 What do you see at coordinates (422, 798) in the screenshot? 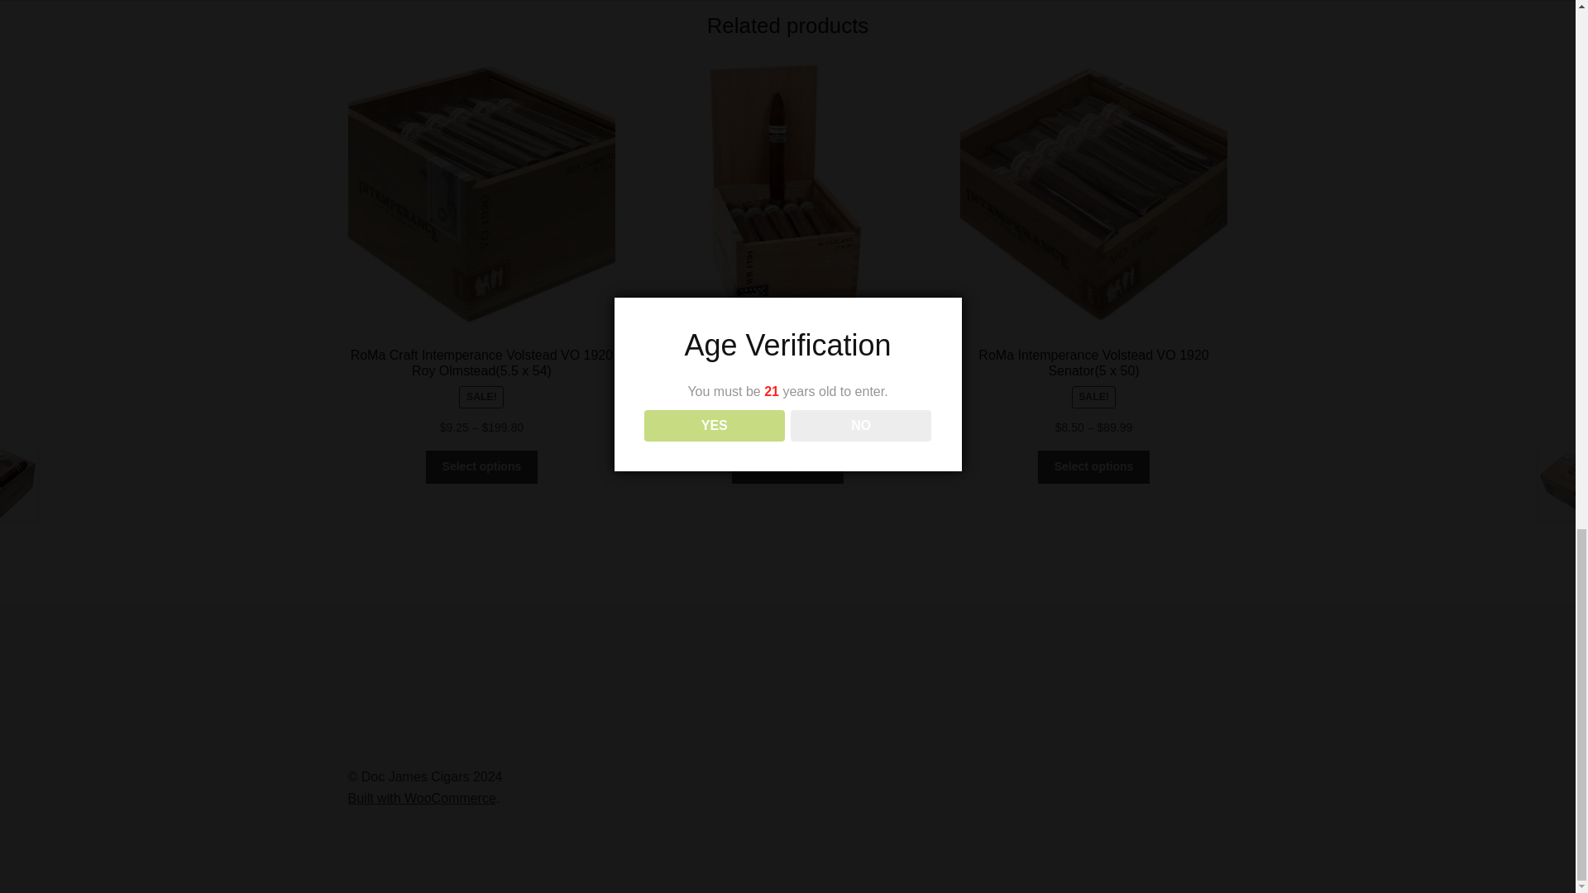
I see `WooCommerce - The Best eCommerce Platform for WordPress` at bounding box center [422, 798].